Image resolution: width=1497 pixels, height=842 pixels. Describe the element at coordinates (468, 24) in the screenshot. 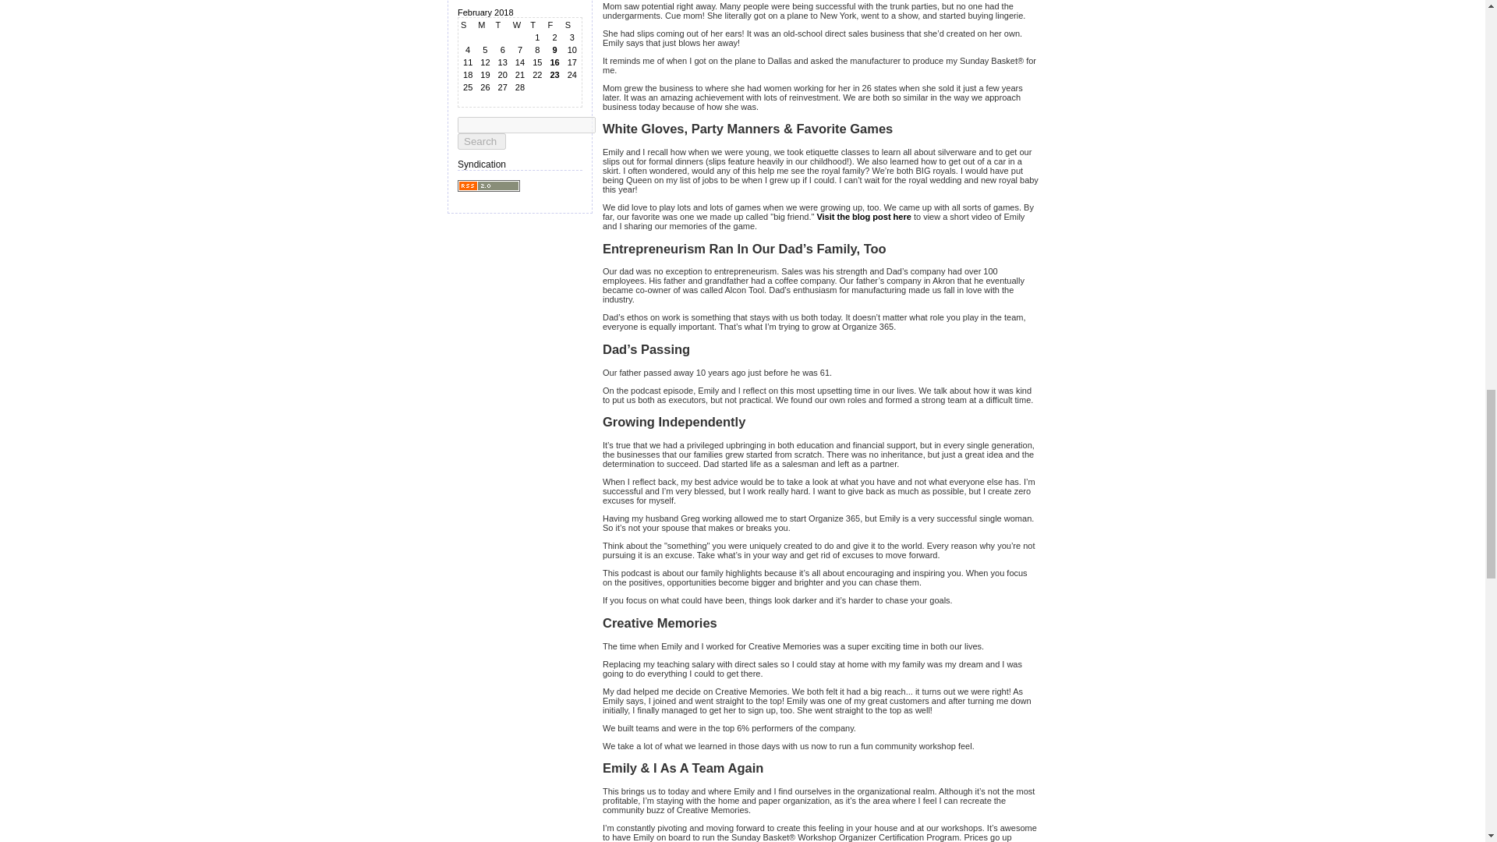

I see `Sunday` at that location.